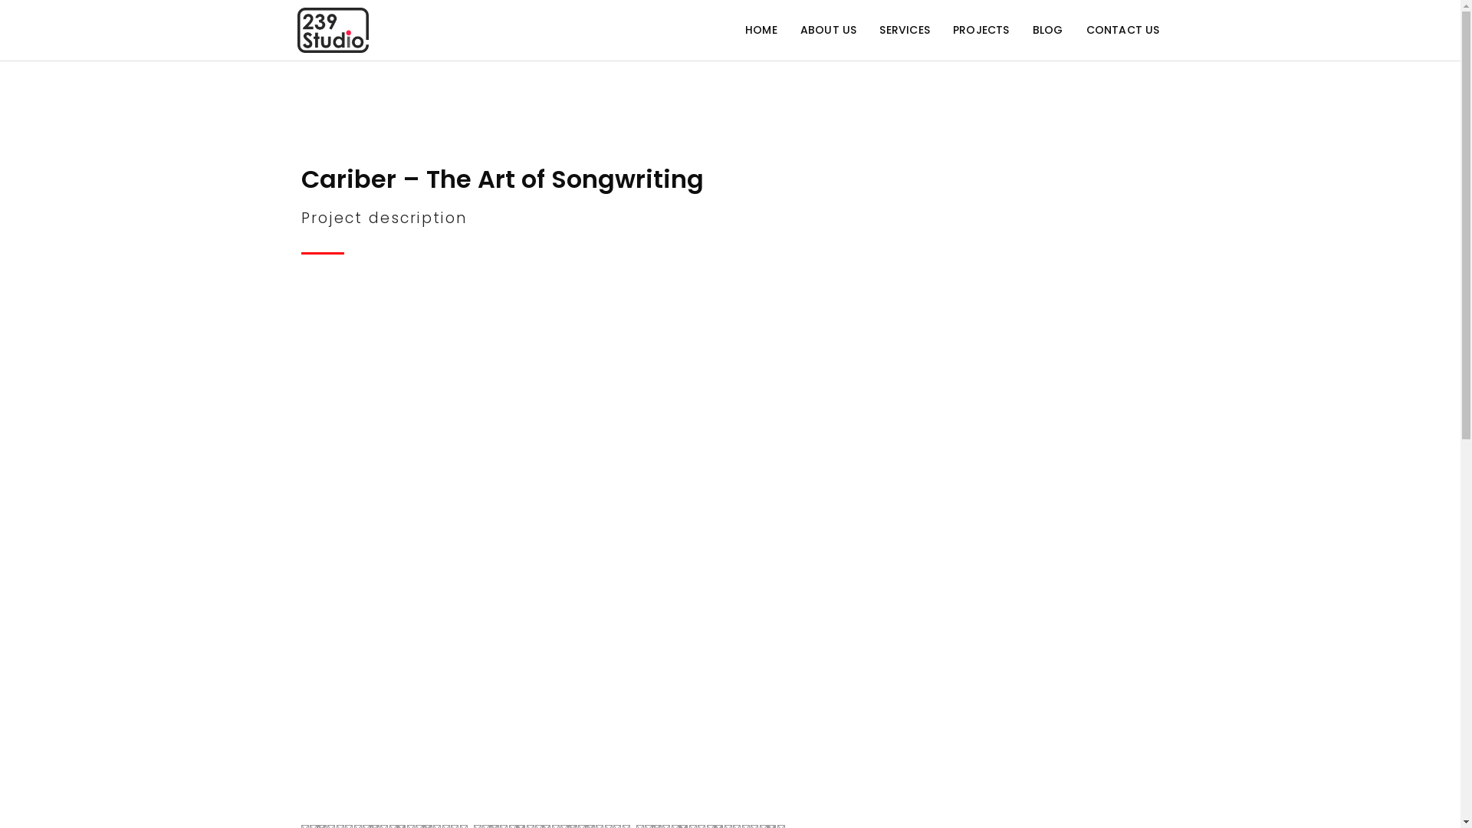 This screenshot has width=1472, height=828. Describe the element at coordinates (829, 31) in the screenshot. I see `ABOUT US` at that location.